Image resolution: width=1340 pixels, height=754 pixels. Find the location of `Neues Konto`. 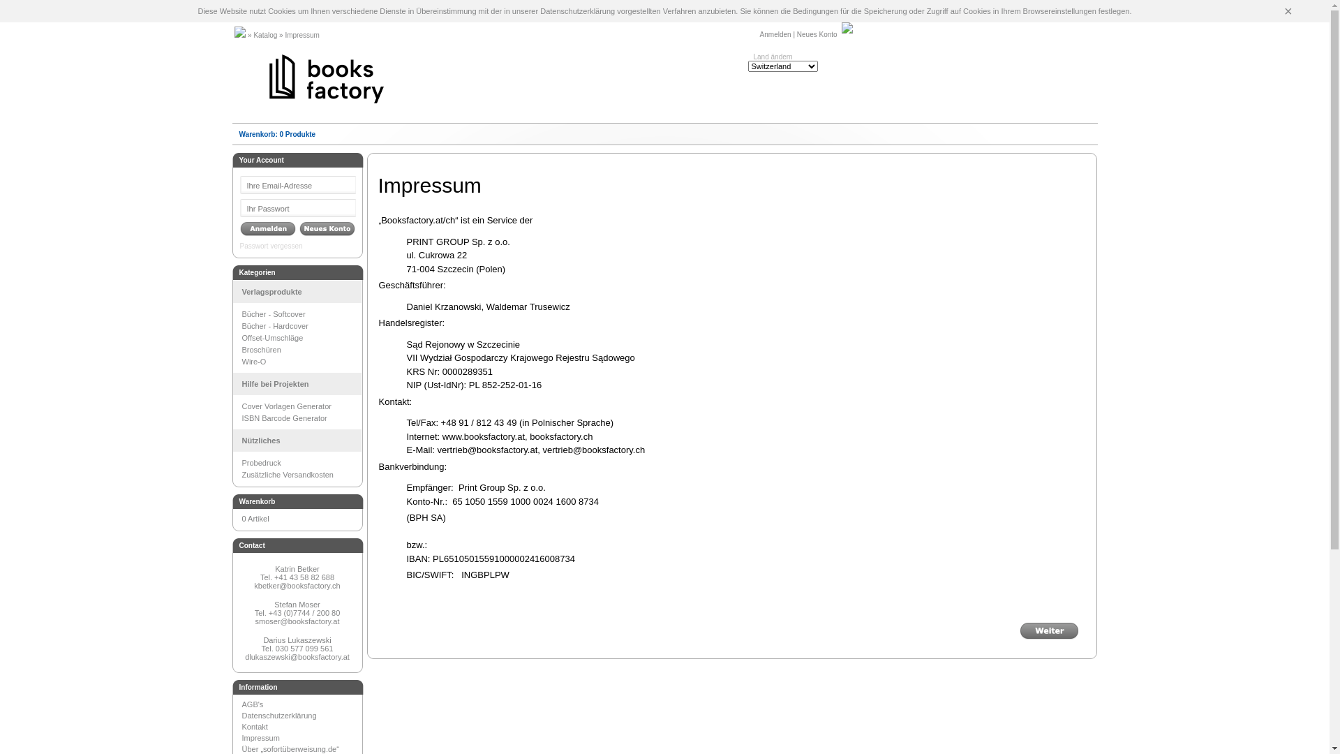

Neues Konto is located at coordinates (817, 35).